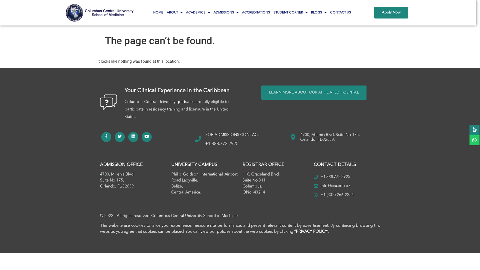 The image size is (480, 270). Describe the element at coordinates (226, 13) in the screenshot. I see `ADMISSIONS` at that location.